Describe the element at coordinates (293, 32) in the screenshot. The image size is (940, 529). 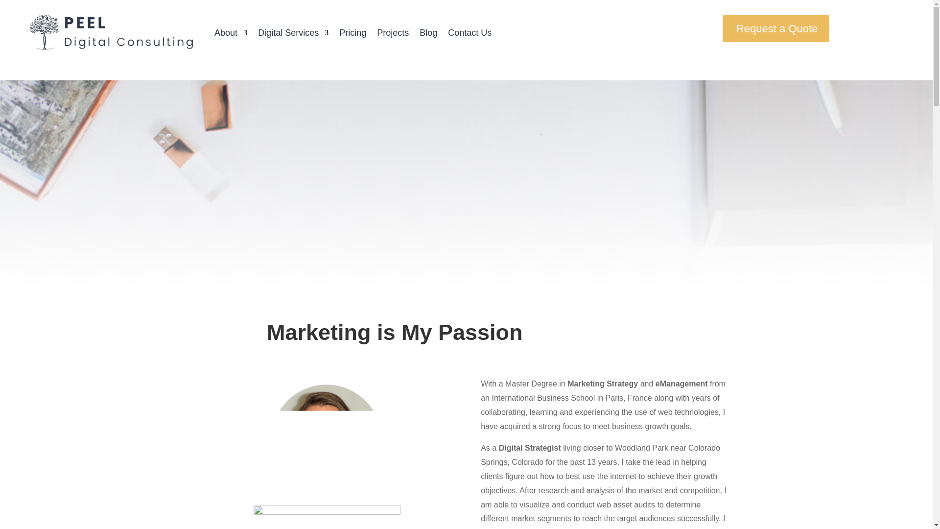
I see `Digital Services` at that location.